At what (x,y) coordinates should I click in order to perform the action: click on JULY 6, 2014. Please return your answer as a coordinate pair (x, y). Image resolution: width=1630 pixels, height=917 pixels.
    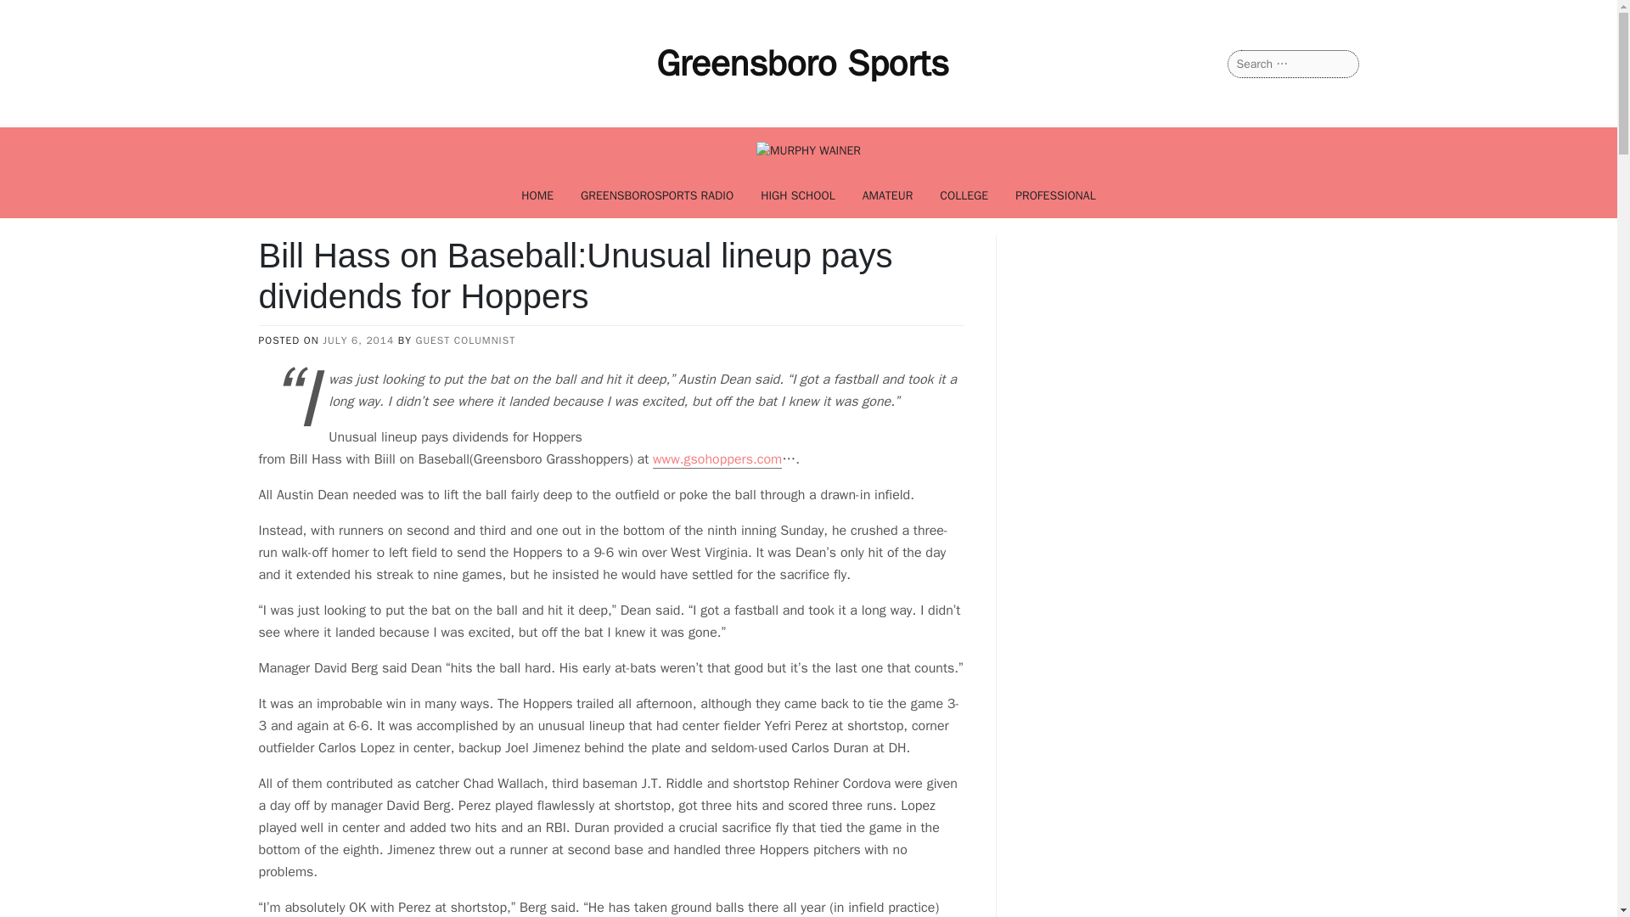
    Looking at the image, I should click on (358, 340).